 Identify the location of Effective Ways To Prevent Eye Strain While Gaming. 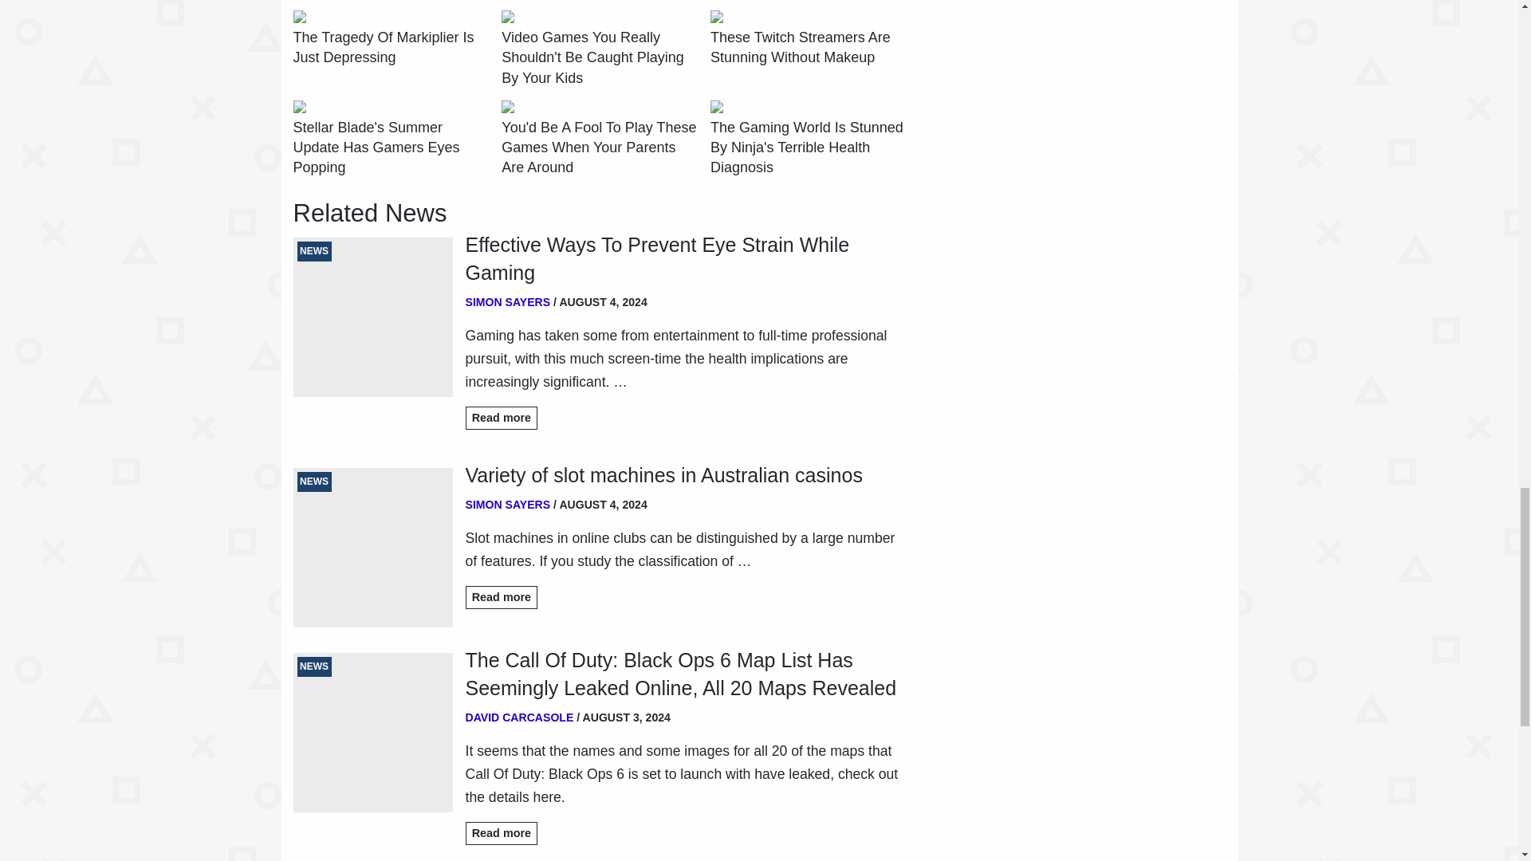
(686, 258).